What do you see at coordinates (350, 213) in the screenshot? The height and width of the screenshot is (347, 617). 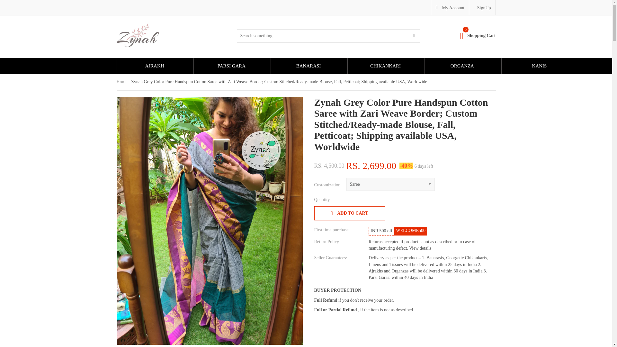 I see `AJRAKH` at bounding box center [350, 213].